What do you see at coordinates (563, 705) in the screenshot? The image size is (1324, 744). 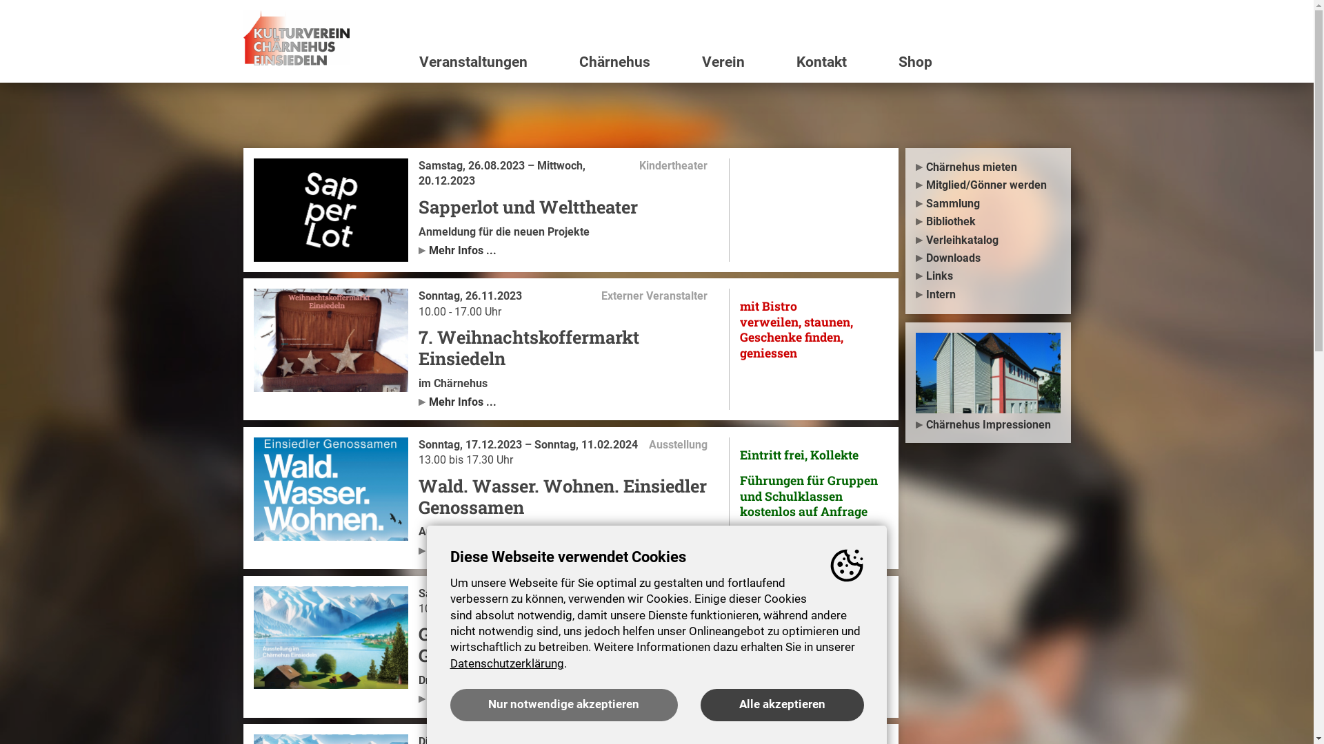 I see `Nur notwendige akzeptieren` at bounding box center [563, 705].